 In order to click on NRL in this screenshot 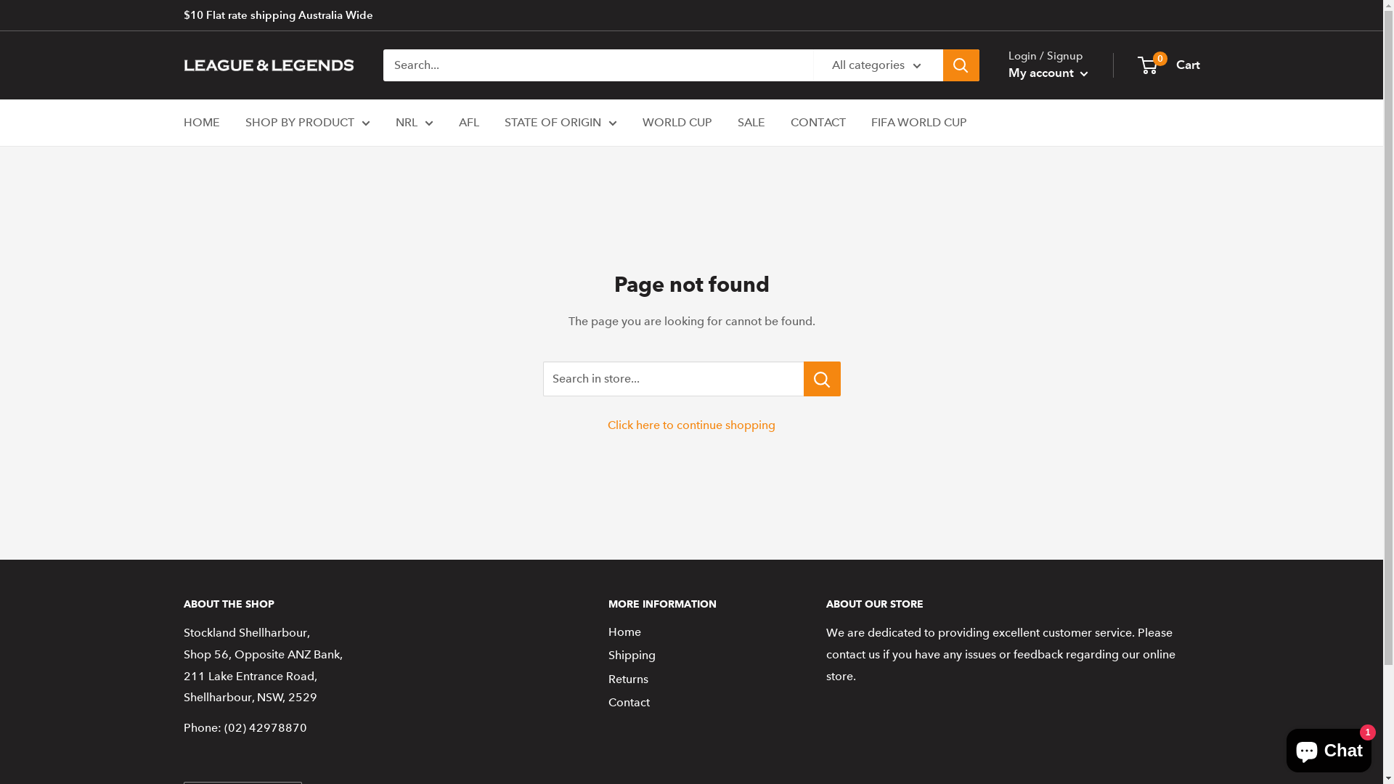, I will do `click(414, 123)`.